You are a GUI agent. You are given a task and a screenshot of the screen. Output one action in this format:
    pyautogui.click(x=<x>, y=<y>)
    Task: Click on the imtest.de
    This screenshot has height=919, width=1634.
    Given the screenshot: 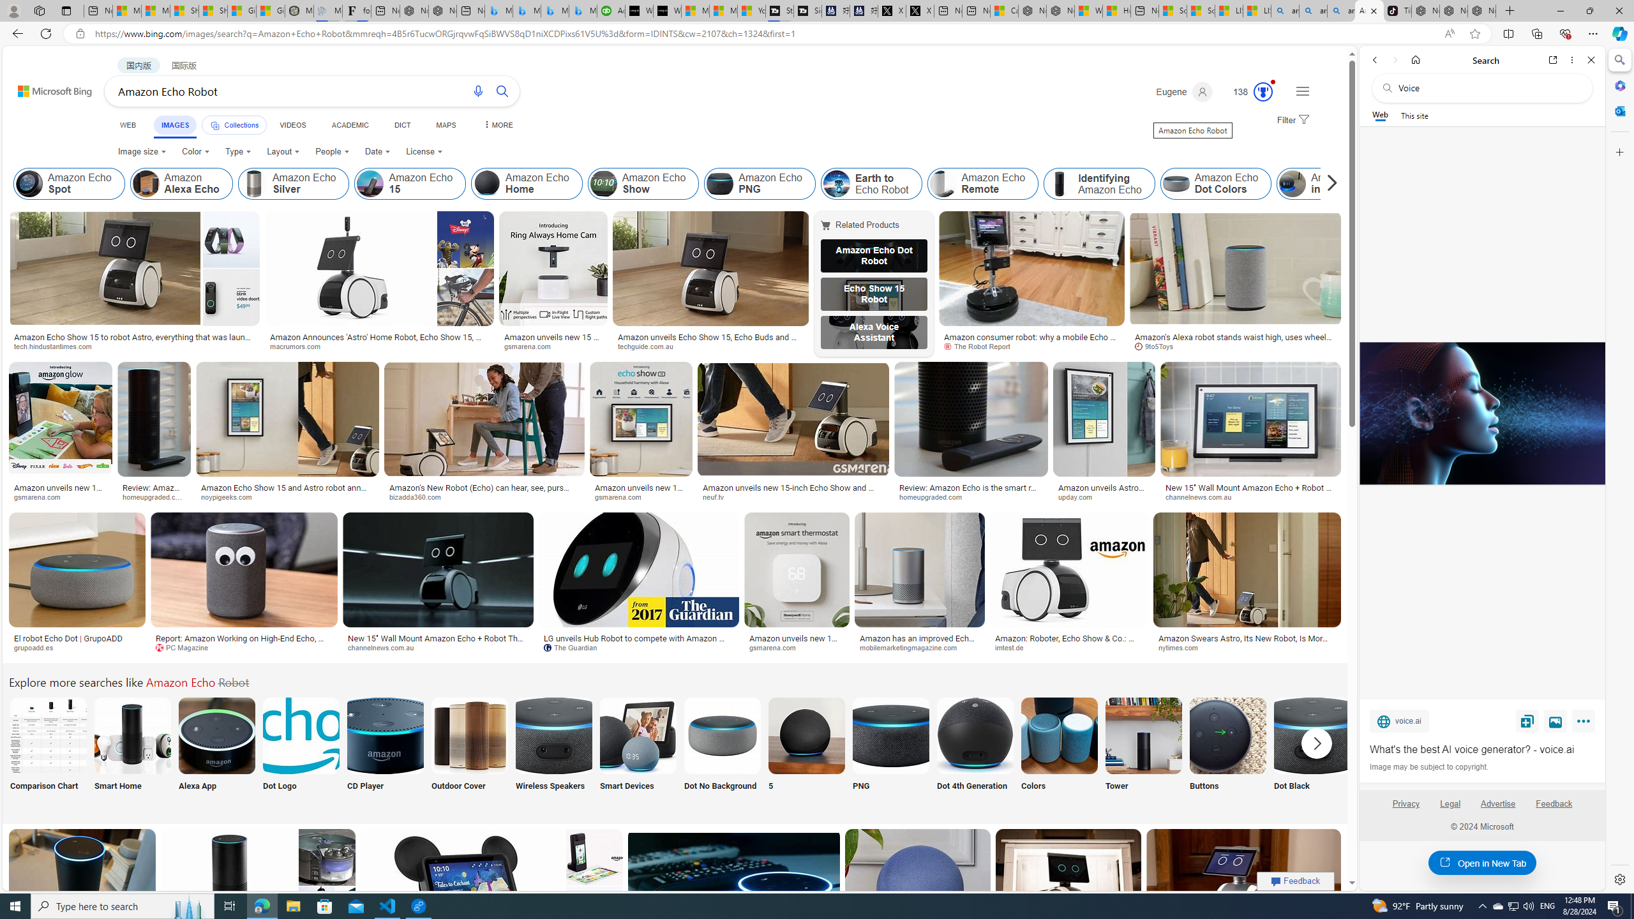 What is the action you would take?
    pyautogui.click(x=1014, y=647)
    